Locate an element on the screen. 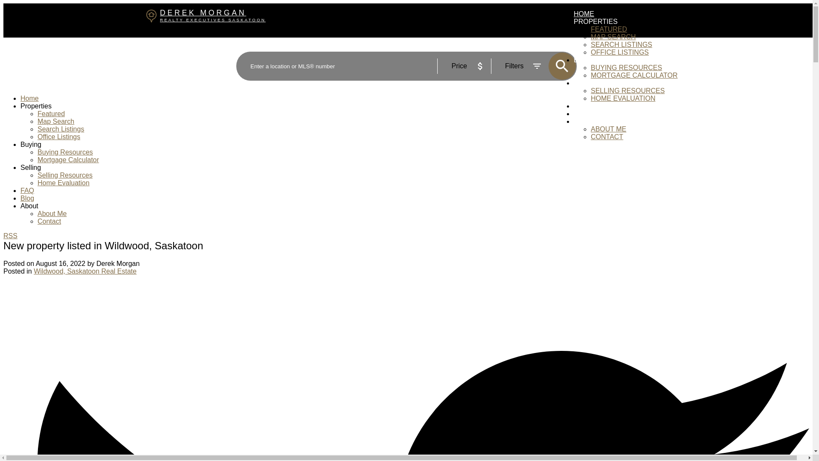  CONTACT is located at coordinates (607, 137).